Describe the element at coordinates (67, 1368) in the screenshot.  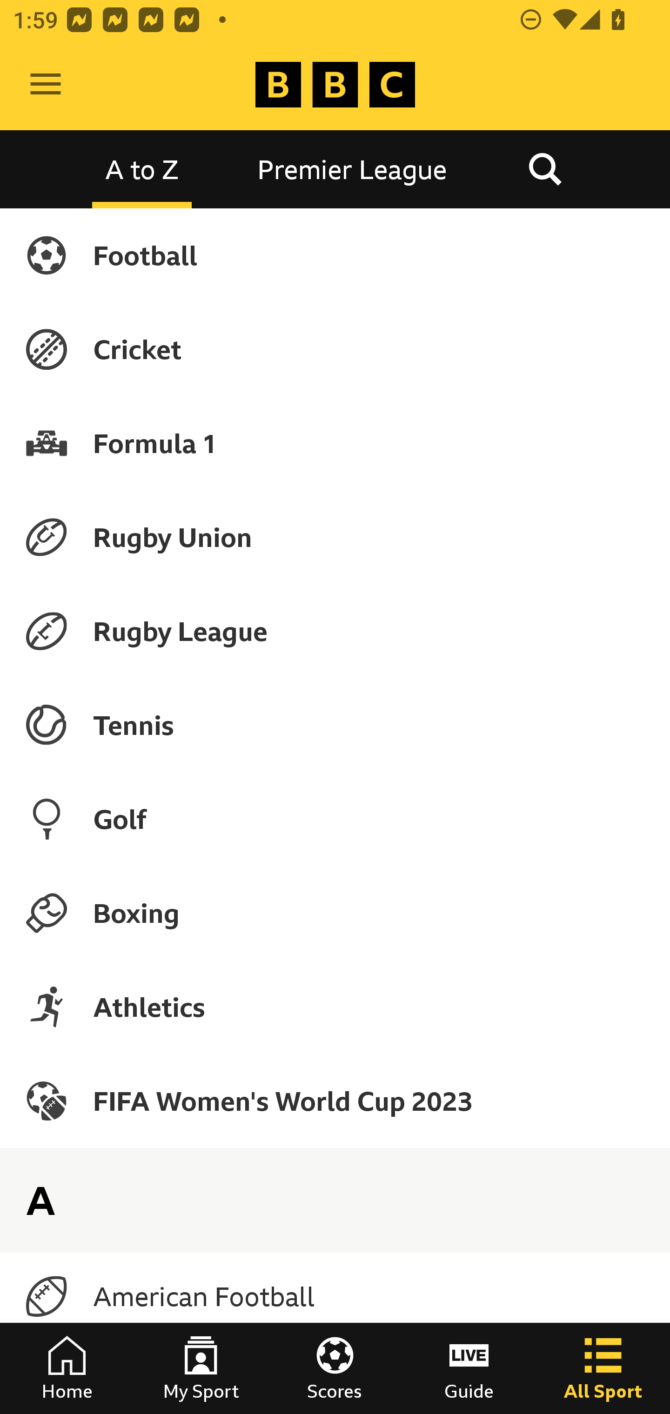
I see `Home` at that location.